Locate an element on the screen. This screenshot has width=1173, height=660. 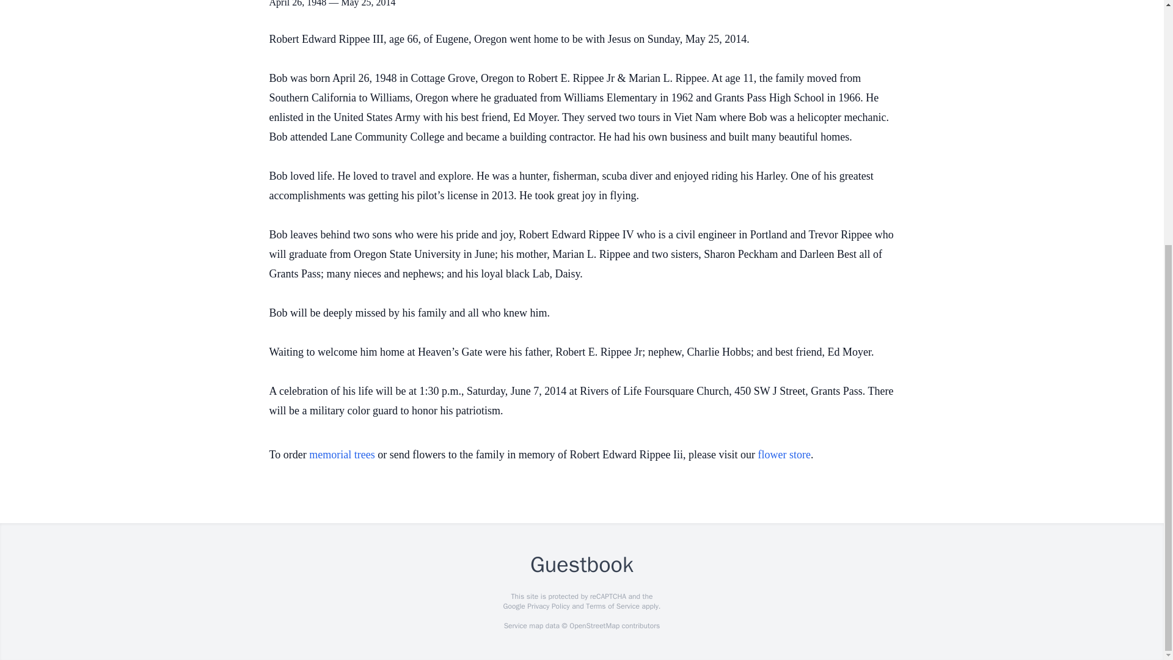
flower store is located at coordinates (784, 455).